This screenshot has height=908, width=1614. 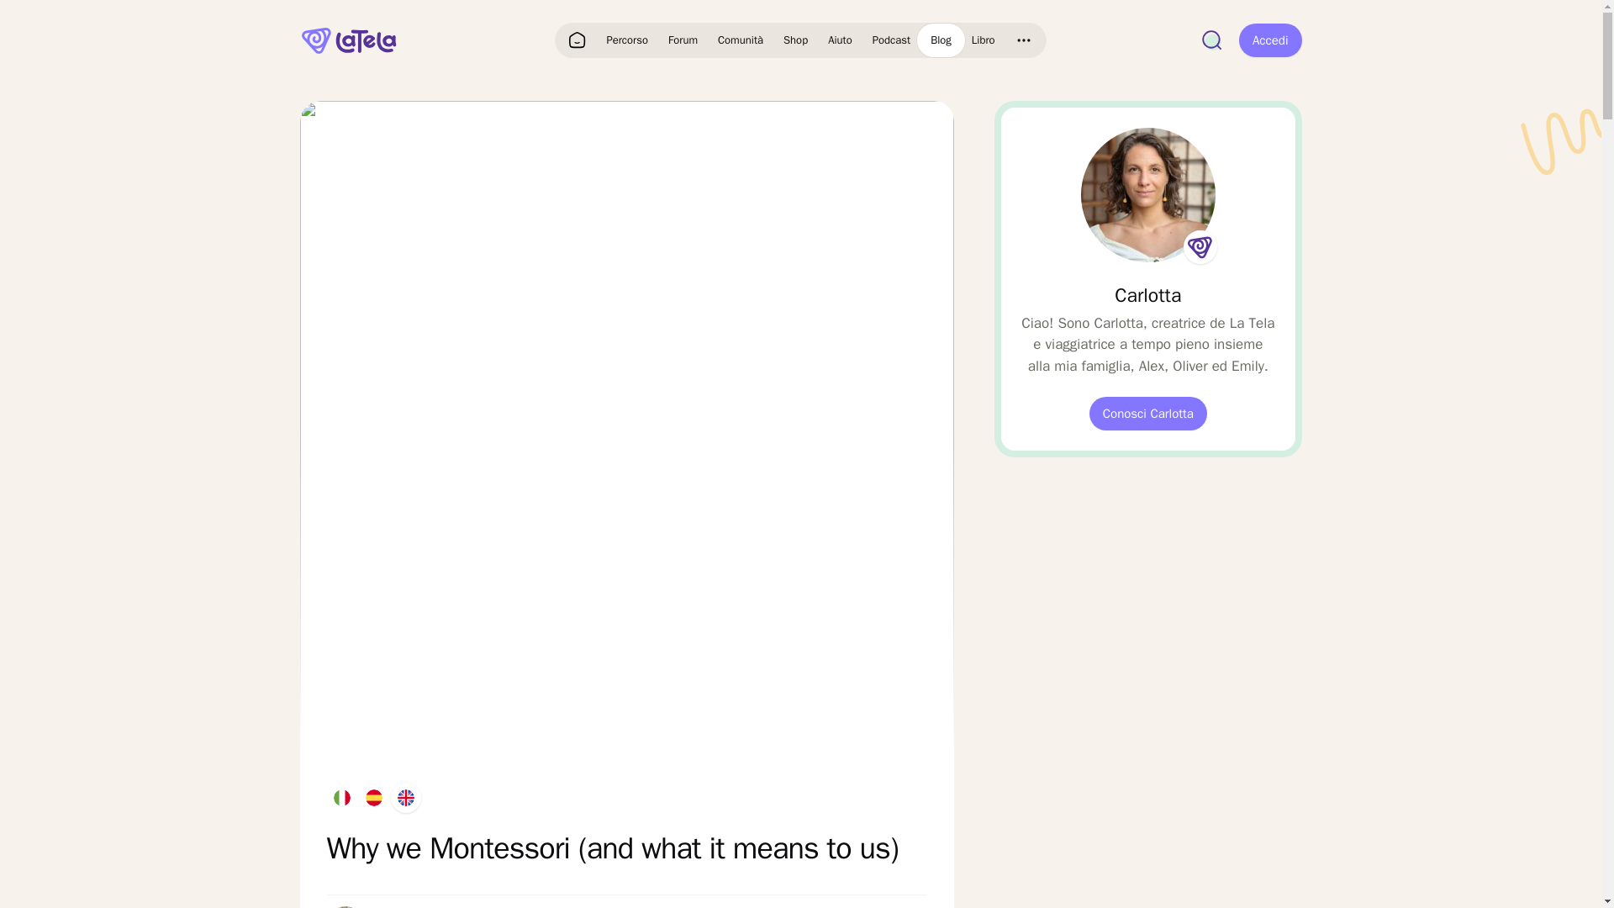 What do you see at coordinates (840, 40) in the screenshot?
I see `Aiuto` at bounding box center [840, 40].